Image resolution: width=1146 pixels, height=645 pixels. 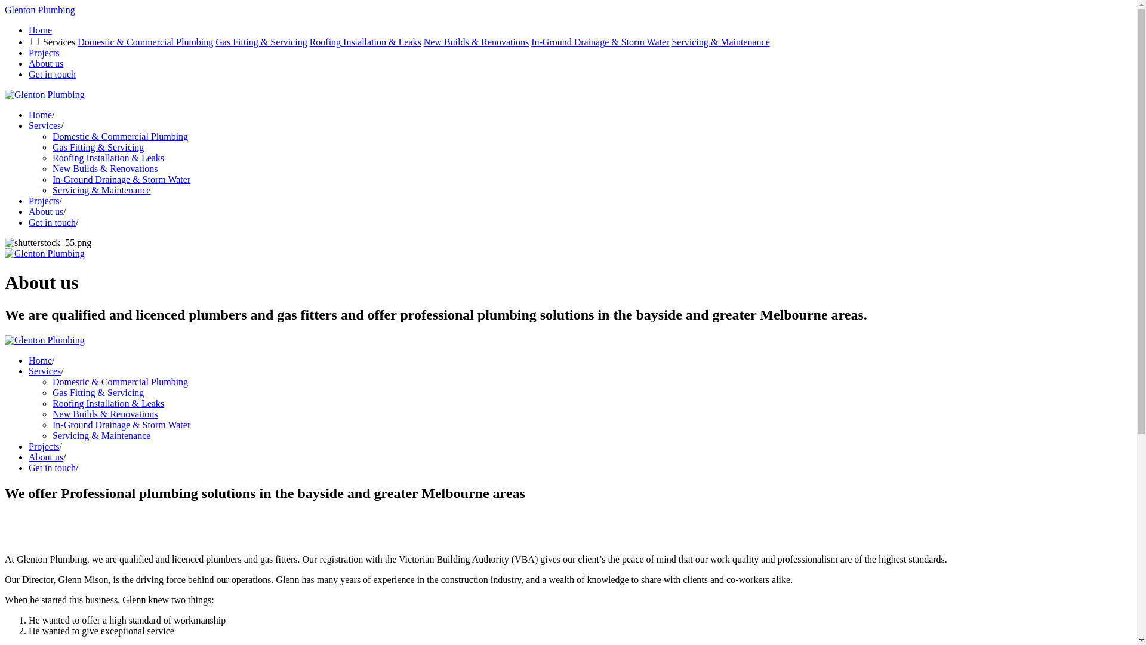 What do you see at coordinates (109, 158) in the screenshot?
I see `Roofing Installation & Leaks` at bounding box center [109, 158].